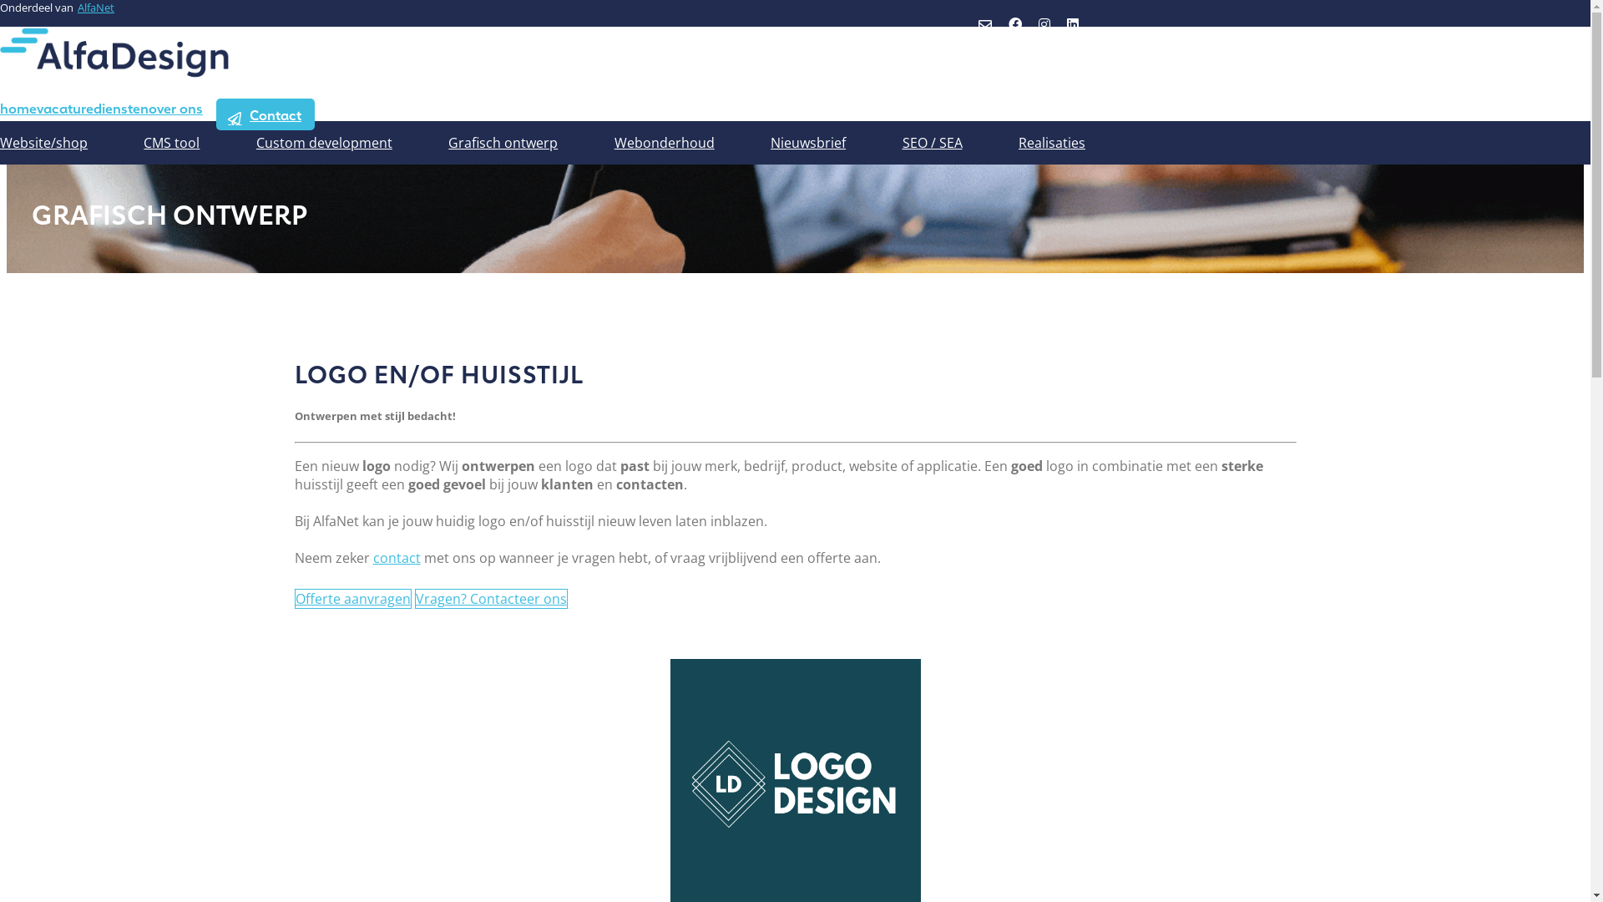  Describe the element at coordinates (175, 108) in the screenshot. I see `over ons` at that location.